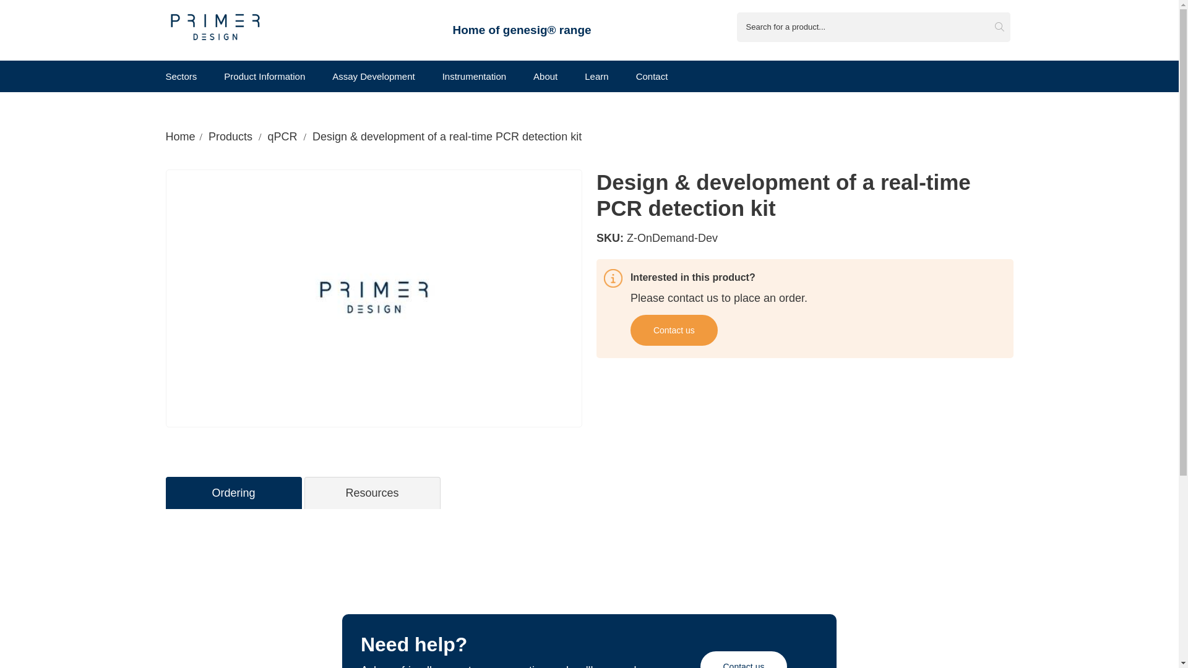  What do you see at coordinates (265, 75) in the screenshot?
I see `Product Information` at bounding box center [265, 75].